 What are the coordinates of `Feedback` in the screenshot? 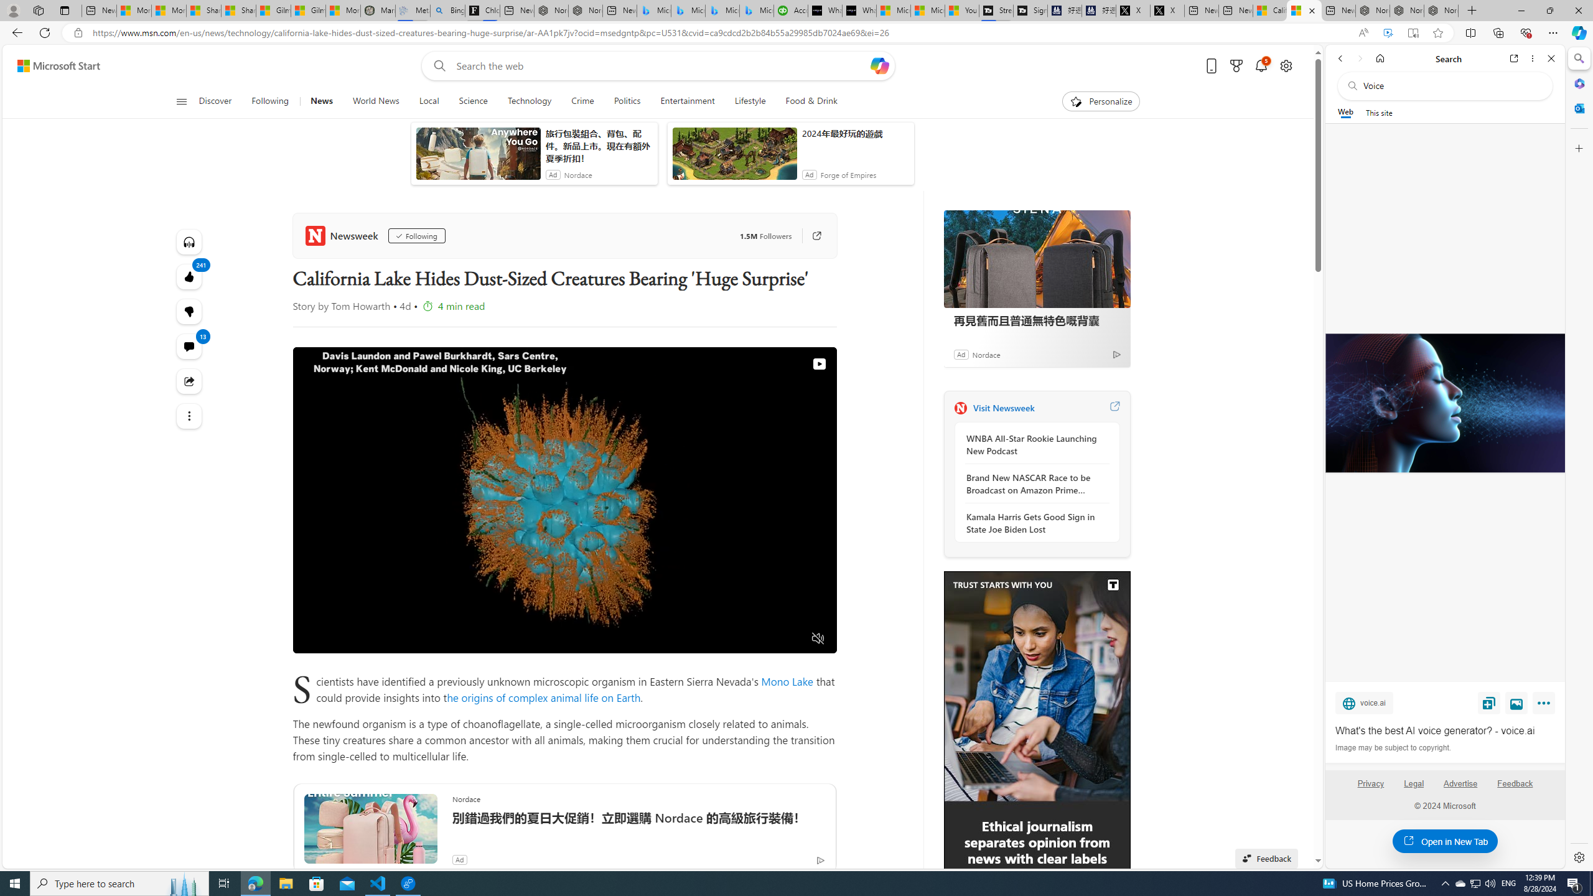 It's located at (1515, 783).